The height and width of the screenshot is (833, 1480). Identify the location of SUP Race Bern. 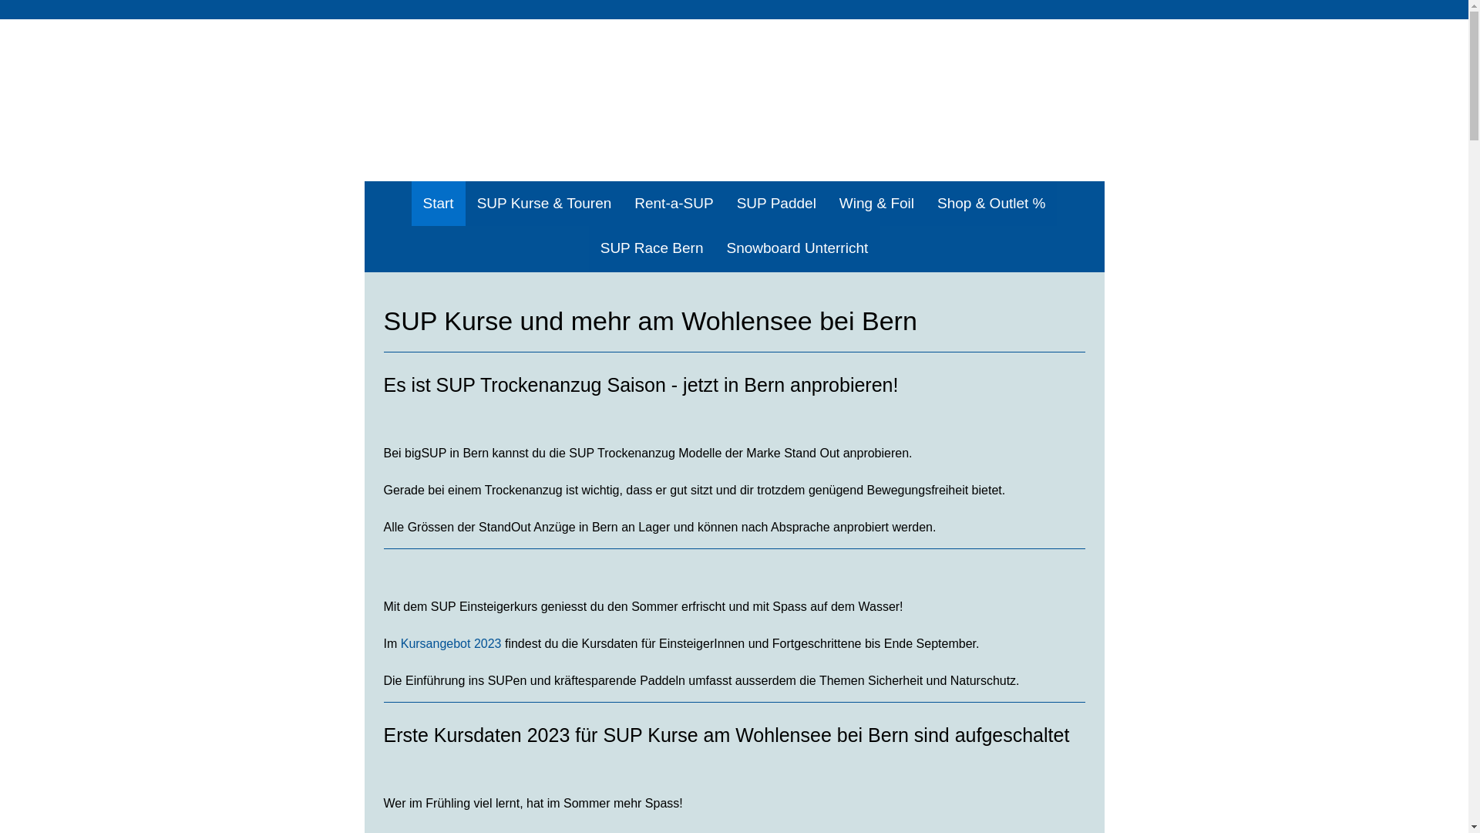
(652, 248).